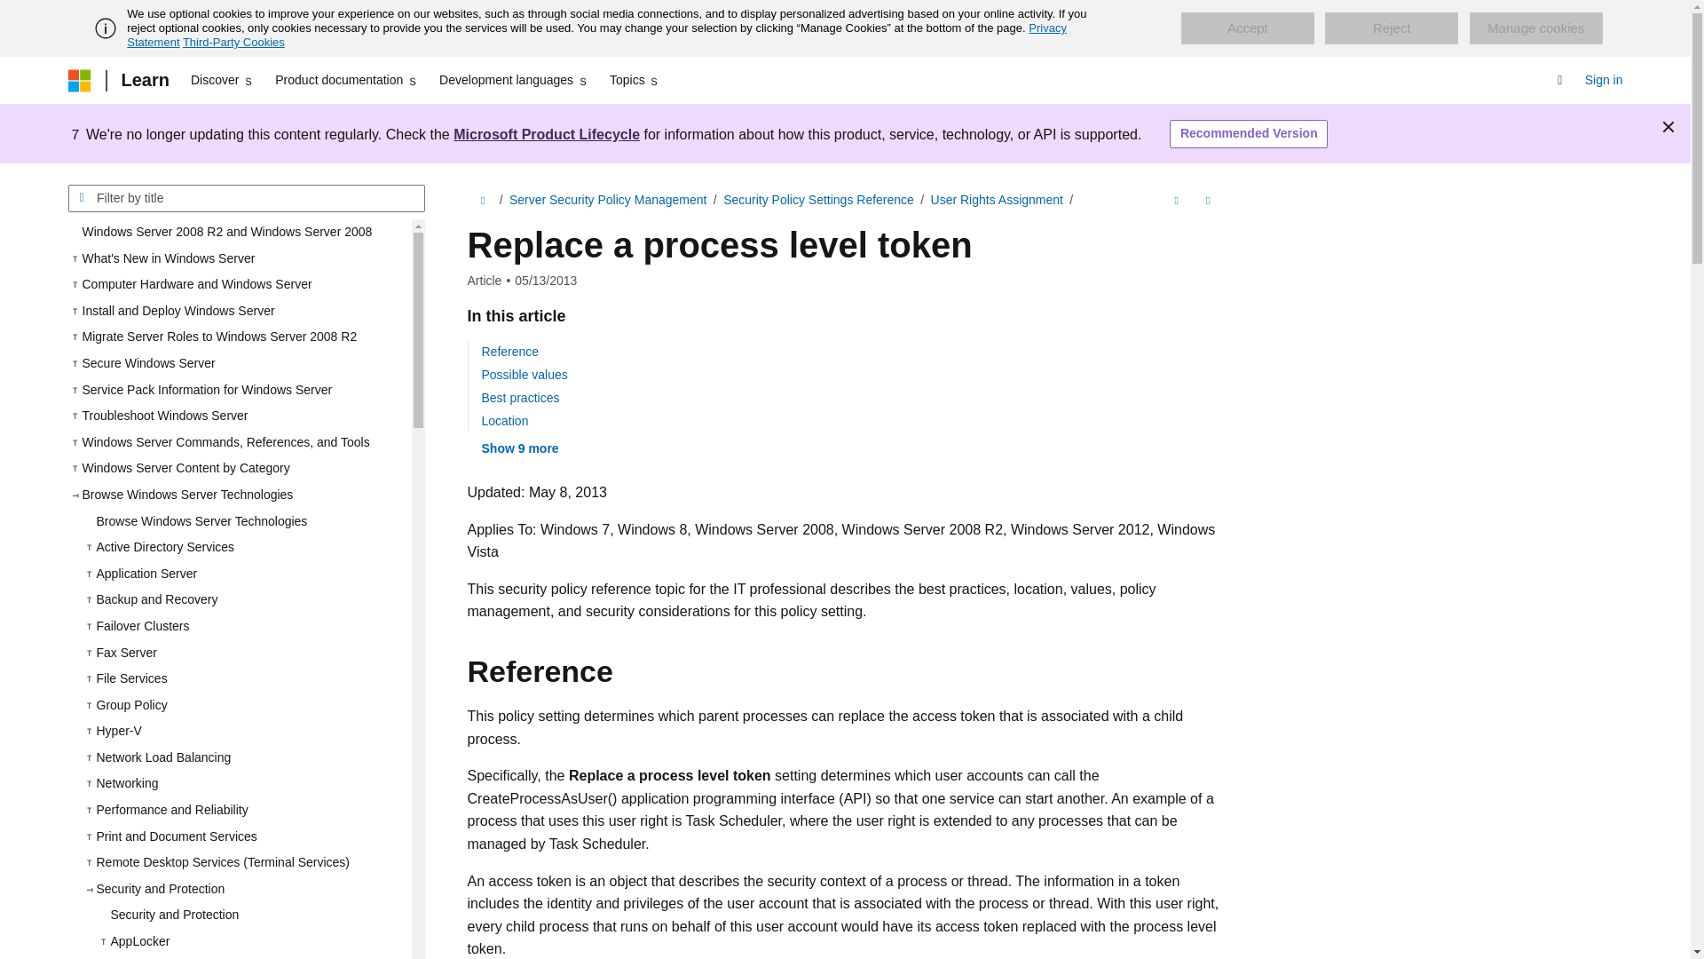 The height and width of the screenshot is (959, 1704). Describe the element at coordinates (1392, 28) in the screenshot. I see `Reject` at that location.